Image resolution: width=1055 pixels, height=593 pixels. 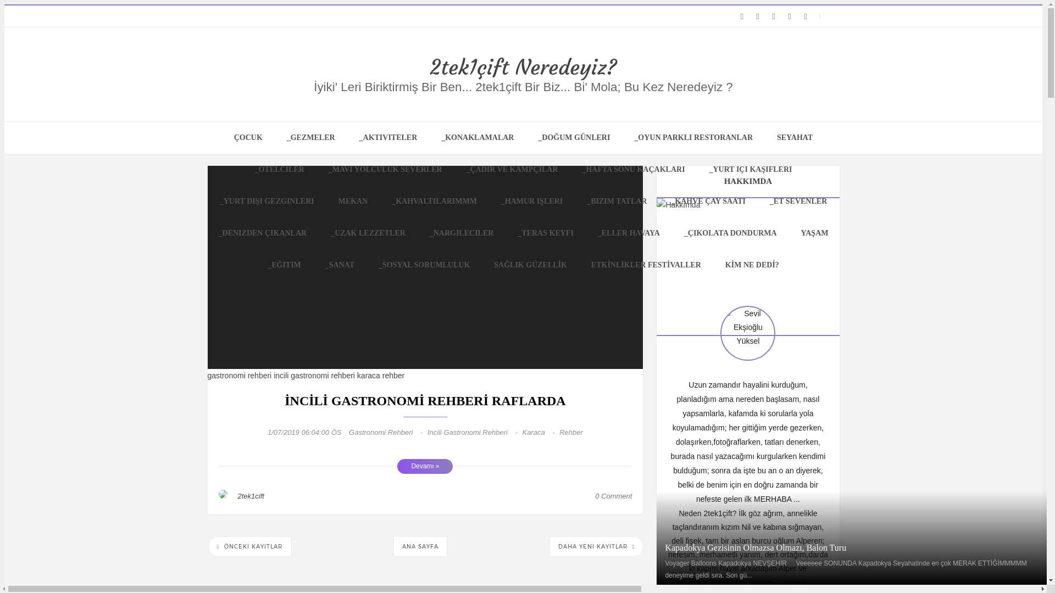 I want to click on _ET SEVENLER, so click(x=798, y=202).